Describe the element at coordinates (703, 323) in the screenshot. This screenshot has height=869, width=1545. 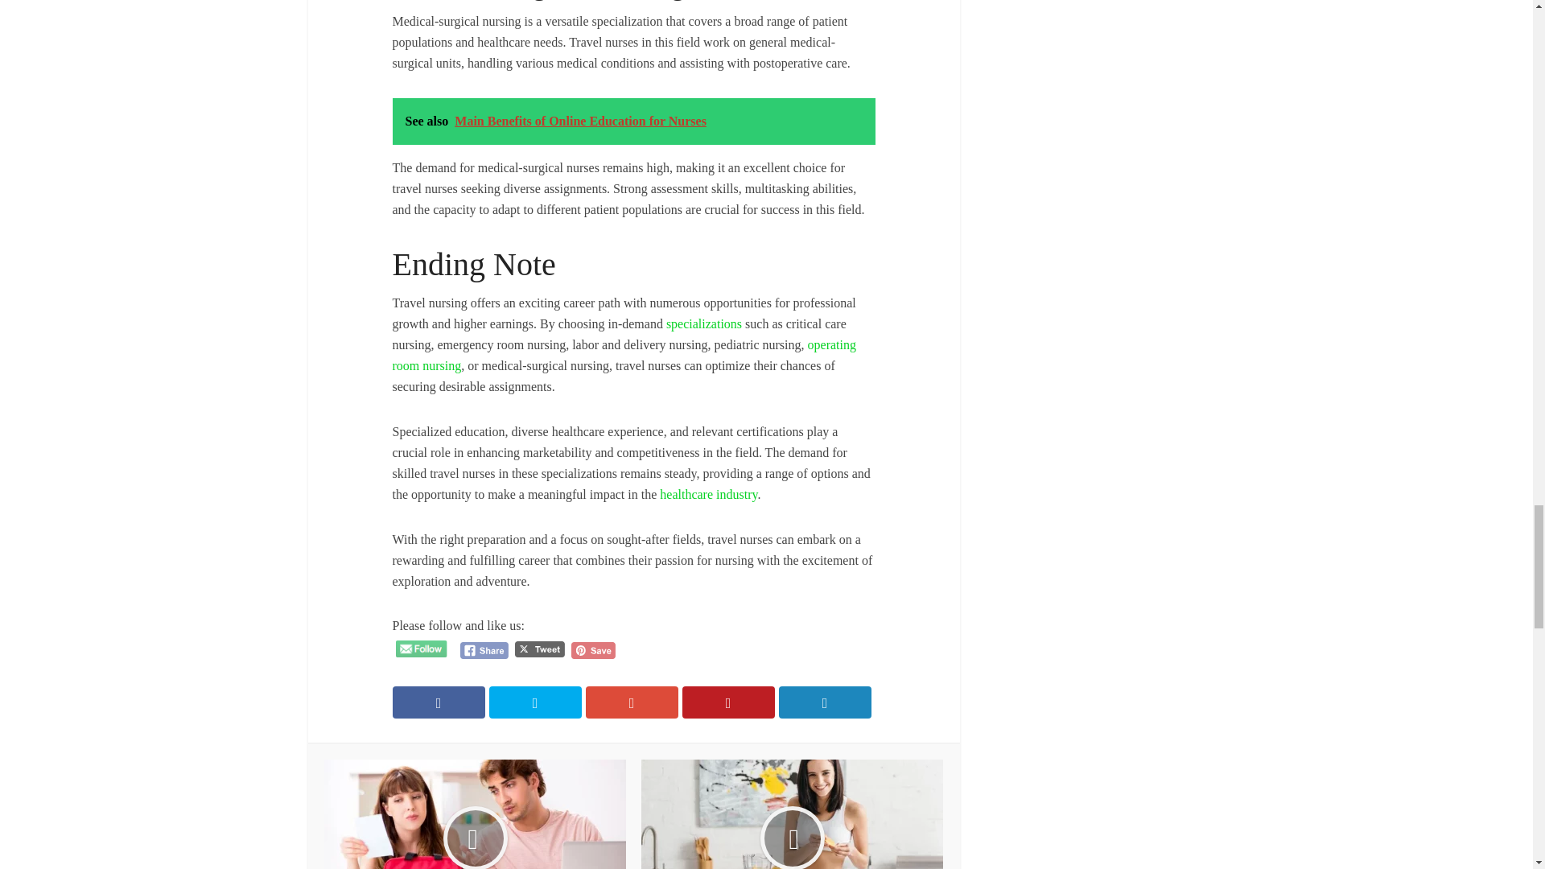
I see `specializations` at that location.